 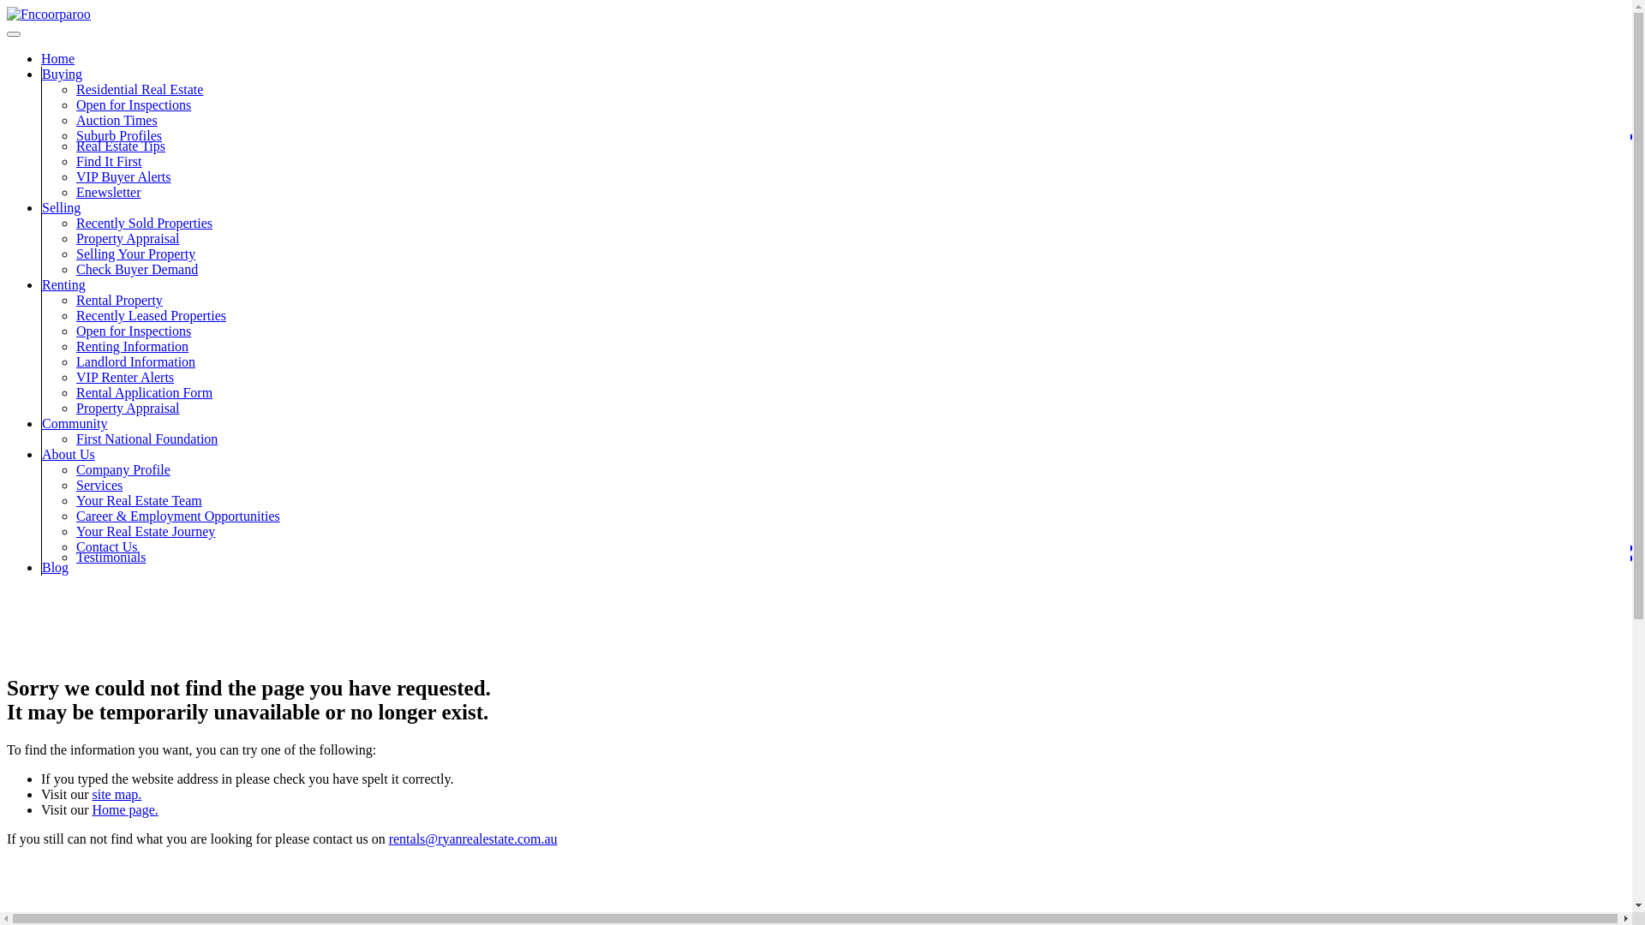 I want to click on About Us, so click(x=69, y=454).